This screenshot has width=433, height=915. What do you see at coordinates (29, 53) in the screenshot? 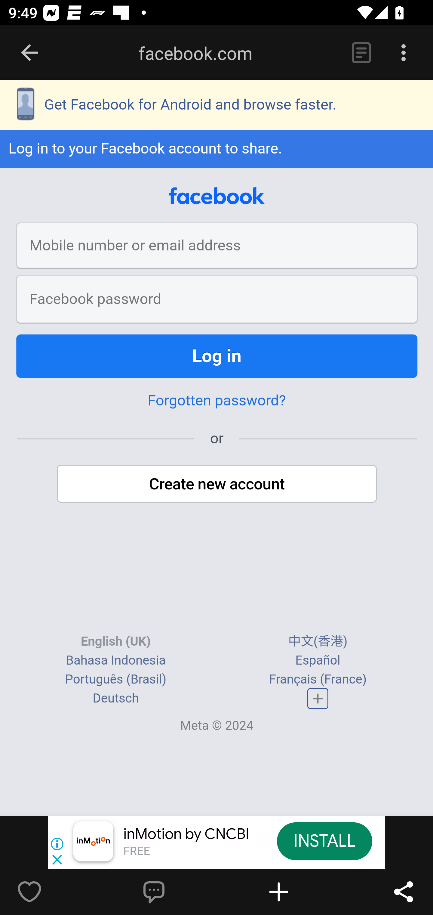
I see `Back` at bounding box center [29, 53].